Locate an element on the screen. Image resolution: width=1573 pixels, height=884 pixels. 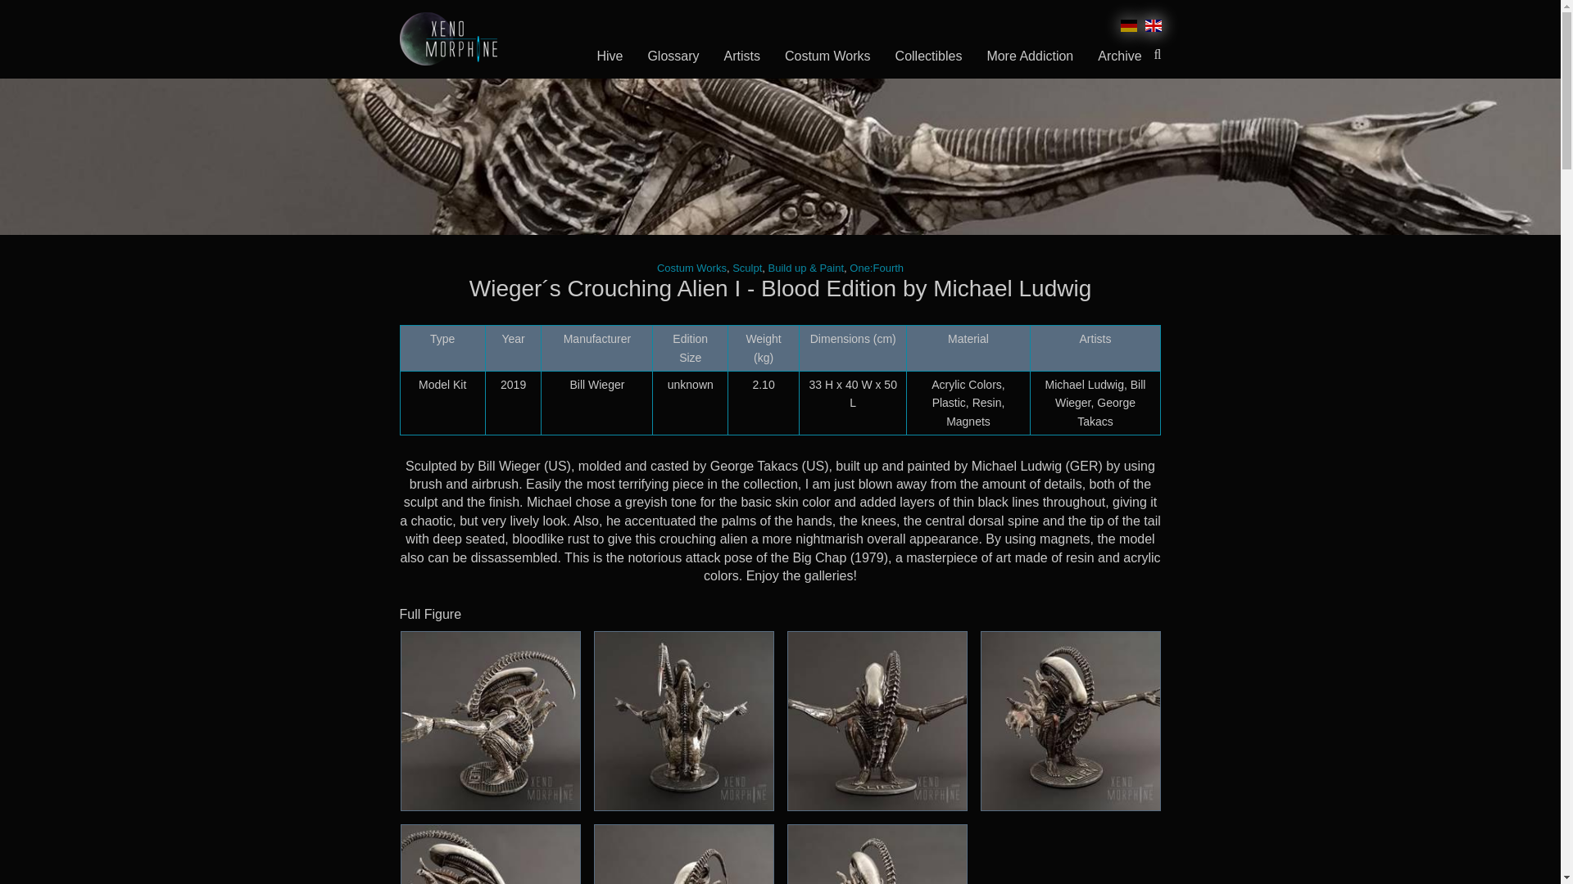
Glossary is located at coordinates (673, 56).